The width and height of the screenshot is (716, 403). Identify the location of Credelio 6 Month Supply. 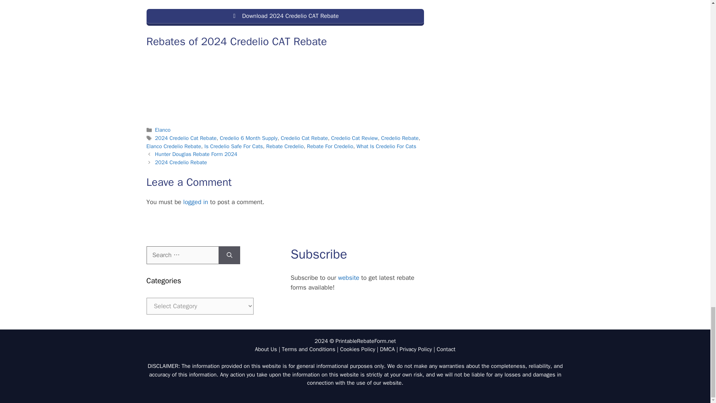
(248, 138).